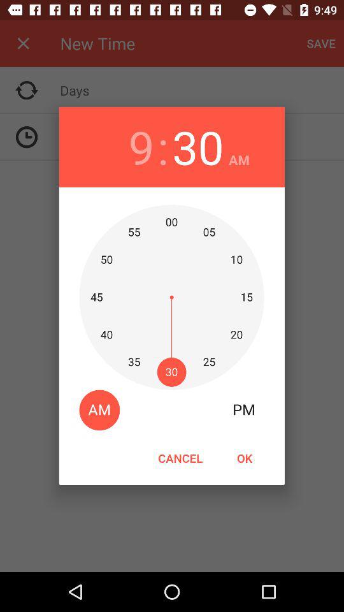  What do you see at coordinates (141, 147) in the screenshot?
I see `click 9 icon` at bounding box center [141, 147].